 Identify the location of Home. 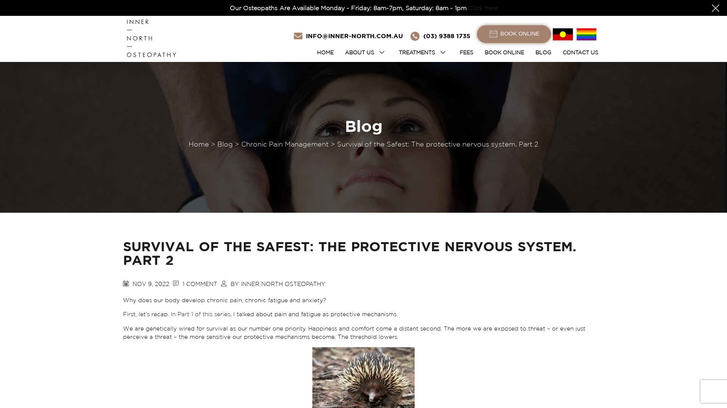
(199, 144).